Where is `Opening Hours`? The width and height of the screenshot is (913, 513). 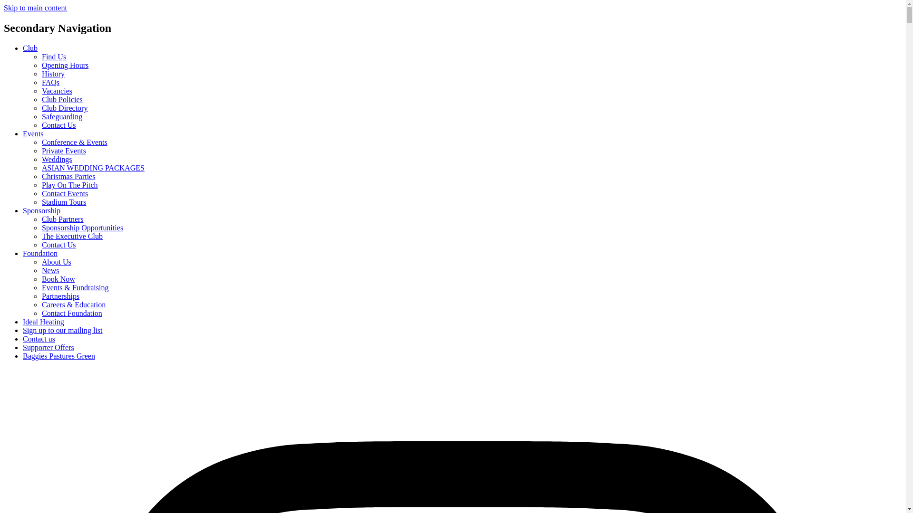
Opening Hours is located at coordinates (65, 65).